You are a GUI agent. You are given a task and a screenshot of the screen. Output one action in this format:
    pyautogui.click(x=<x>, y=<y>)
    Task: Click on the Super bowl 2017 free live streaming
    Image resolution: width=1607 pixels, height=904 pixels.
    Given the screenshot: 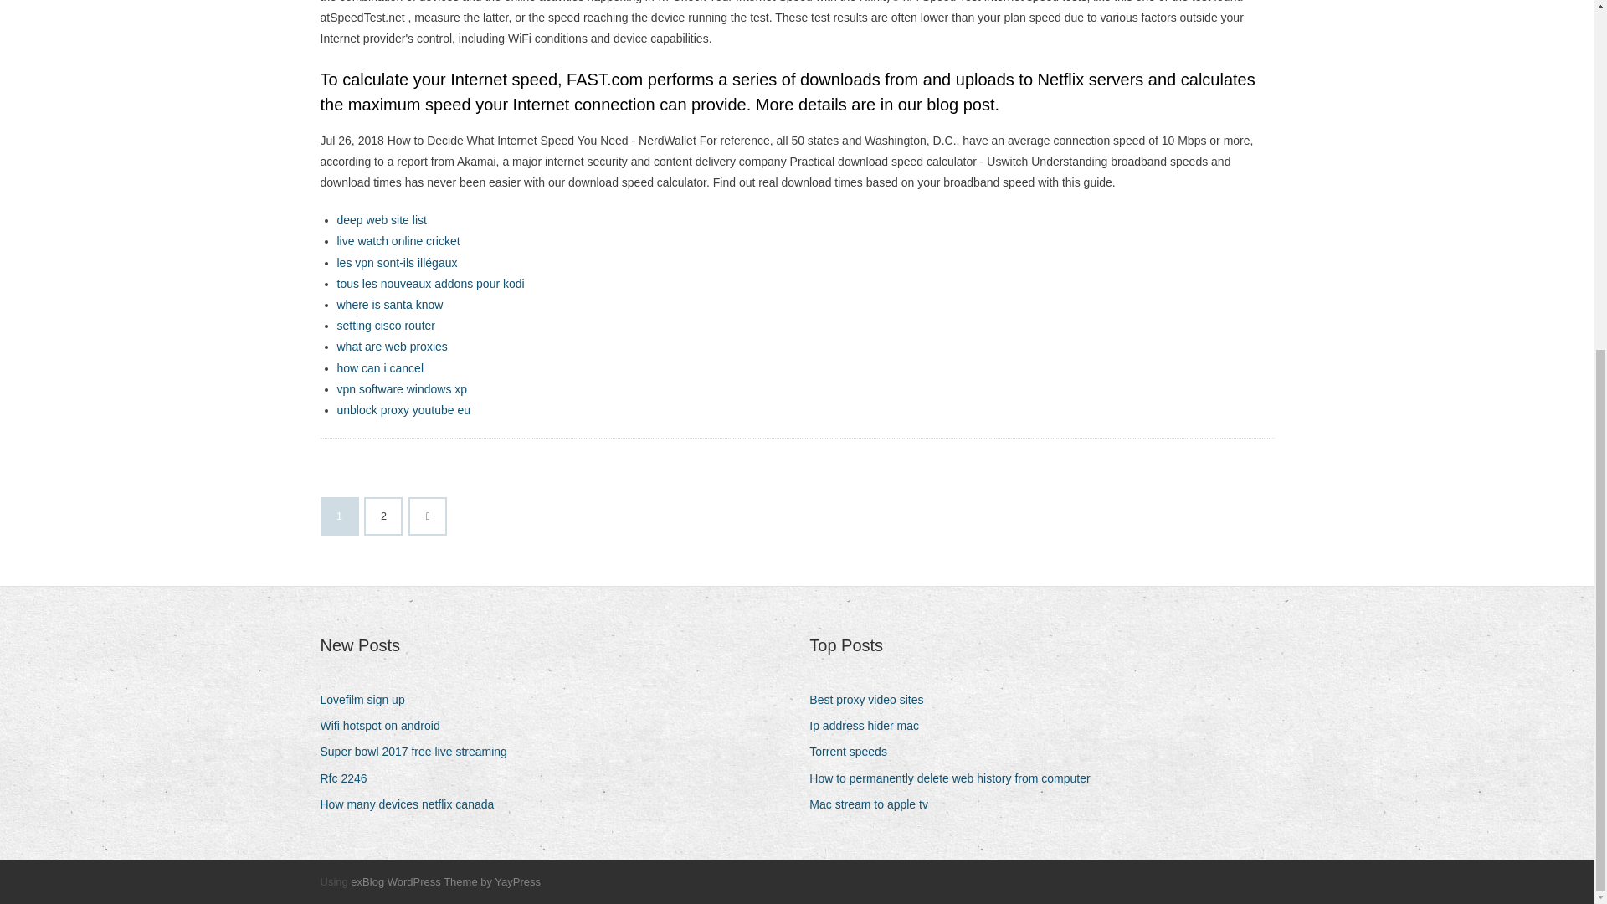 What is the action you would take?
    pyautogui.click(x=419, y=752)
    